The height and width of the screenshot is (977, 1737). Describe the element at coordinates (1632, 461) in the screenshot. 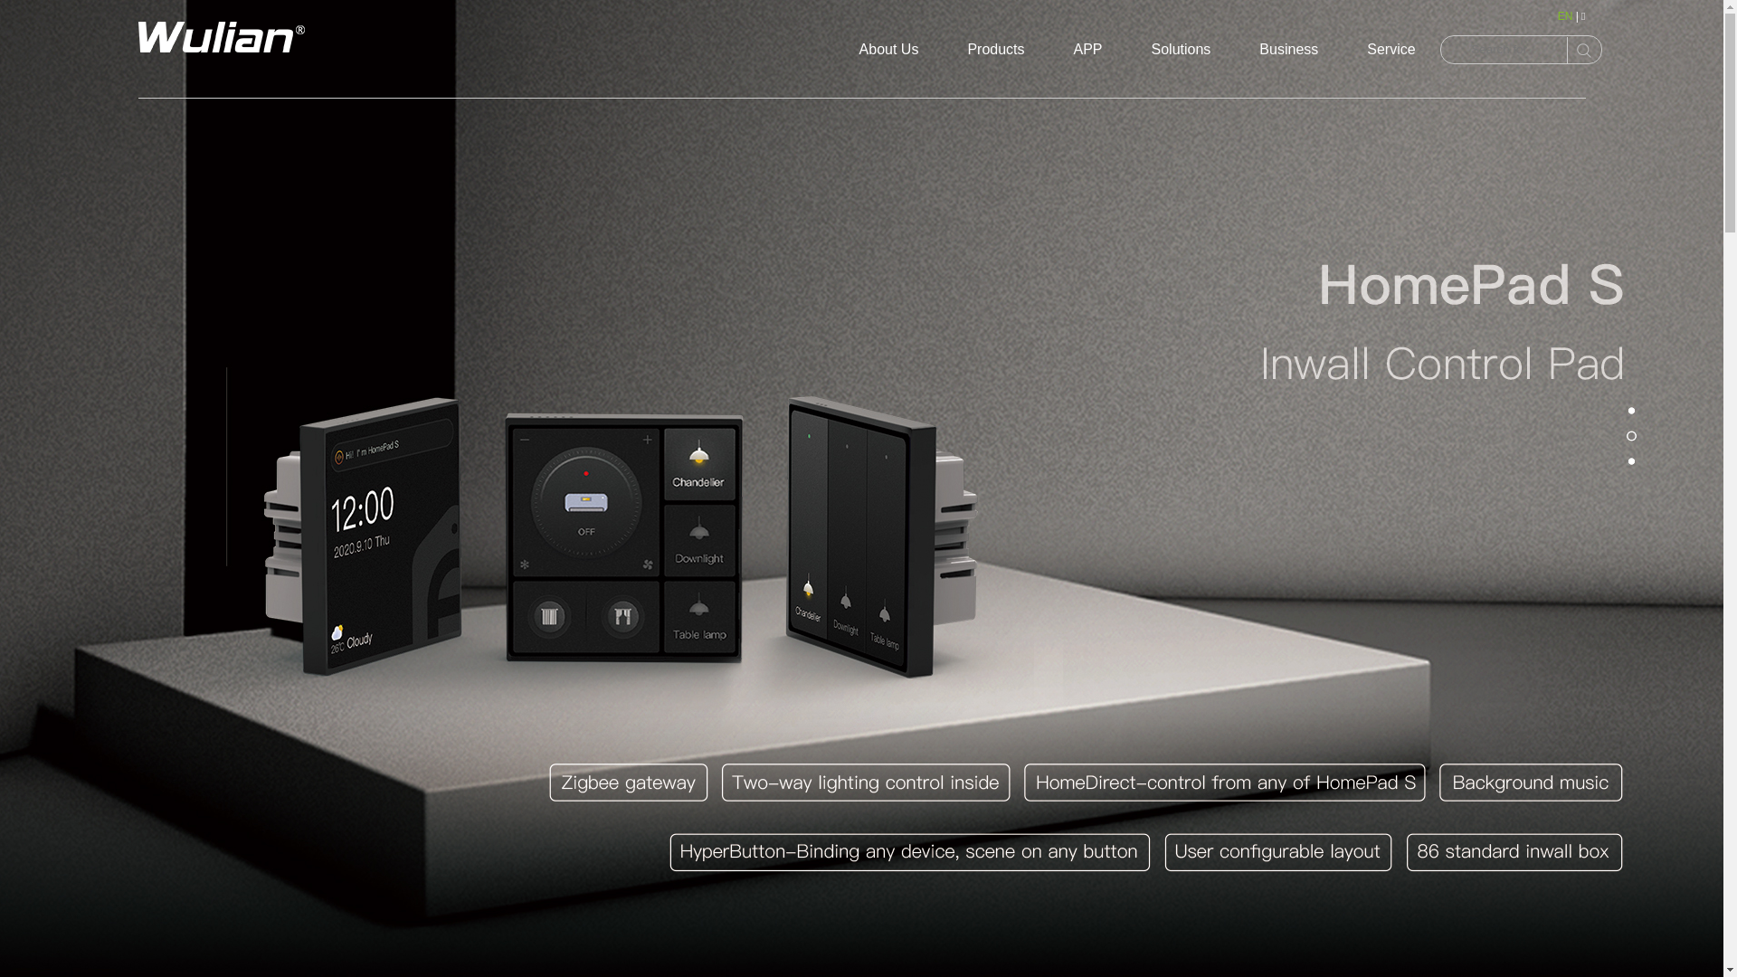

I see `3` at that location.